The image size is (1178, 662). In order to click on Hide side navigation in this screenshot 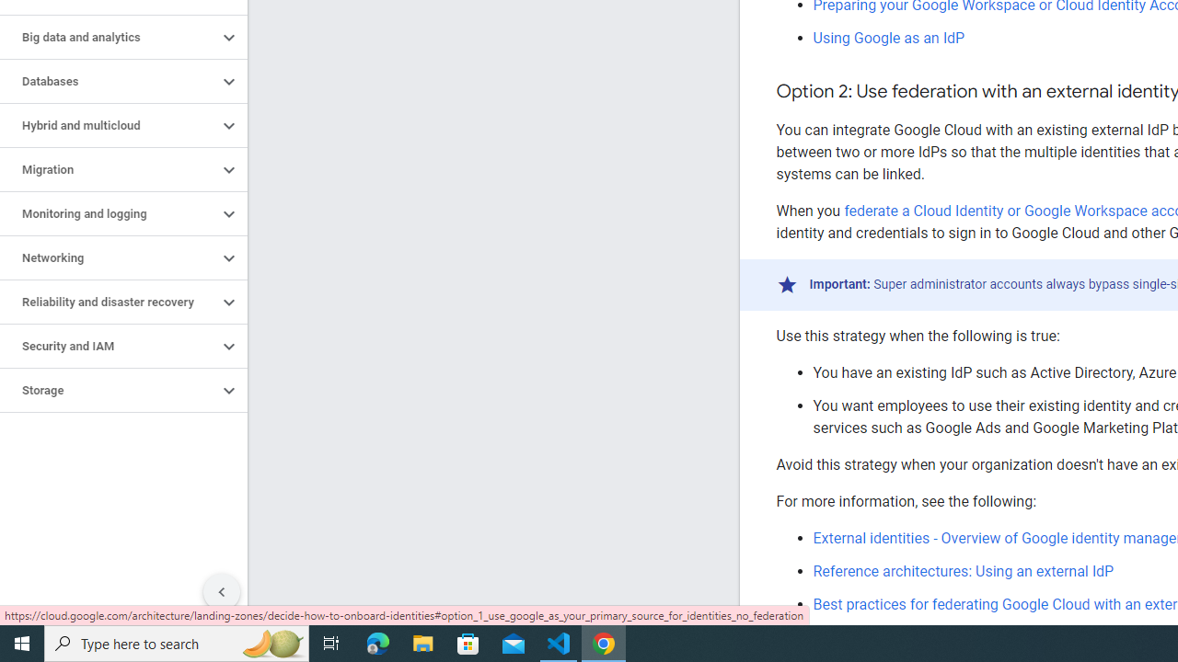, I will do `click(222, 592)`.